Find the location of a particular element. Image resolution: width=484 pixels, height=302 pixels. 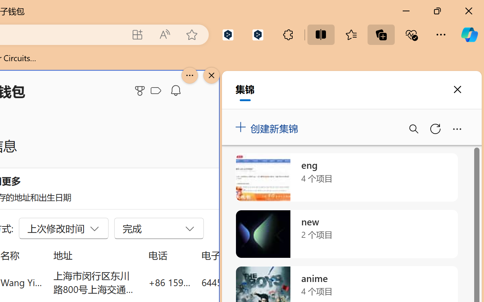

Copilot (Ctrl+Shift+.) is located at coordinates (469, 35).